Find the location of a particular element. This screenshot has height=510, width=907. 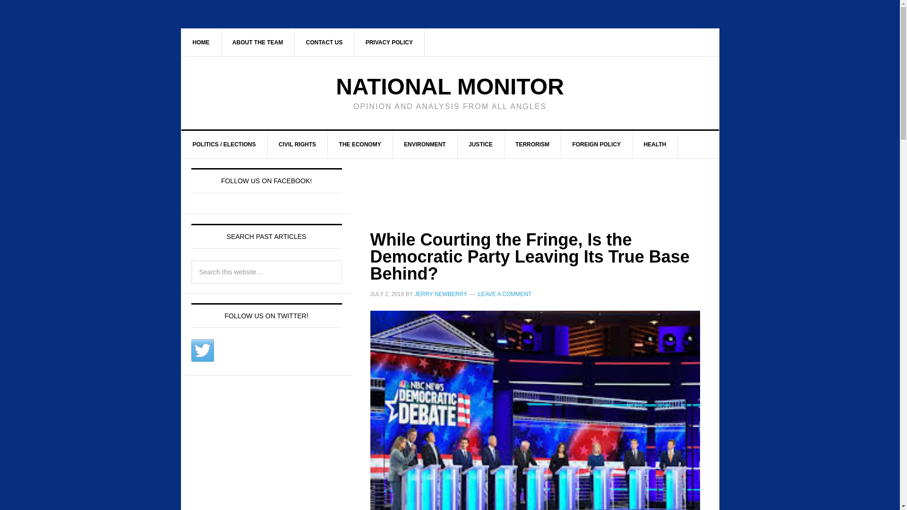

PRIVACY POLICY is located at coordinates (389, 42).